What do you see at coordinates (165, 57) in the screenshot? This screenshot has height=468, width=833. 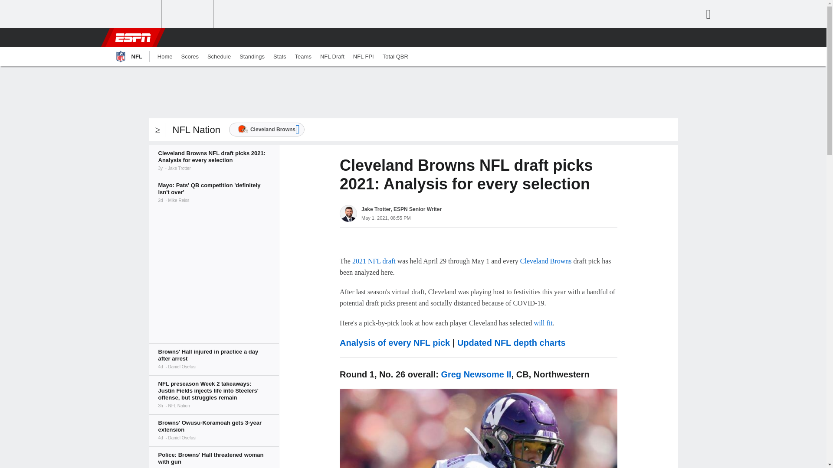 I see `Home` at bounding box center [165, 57].